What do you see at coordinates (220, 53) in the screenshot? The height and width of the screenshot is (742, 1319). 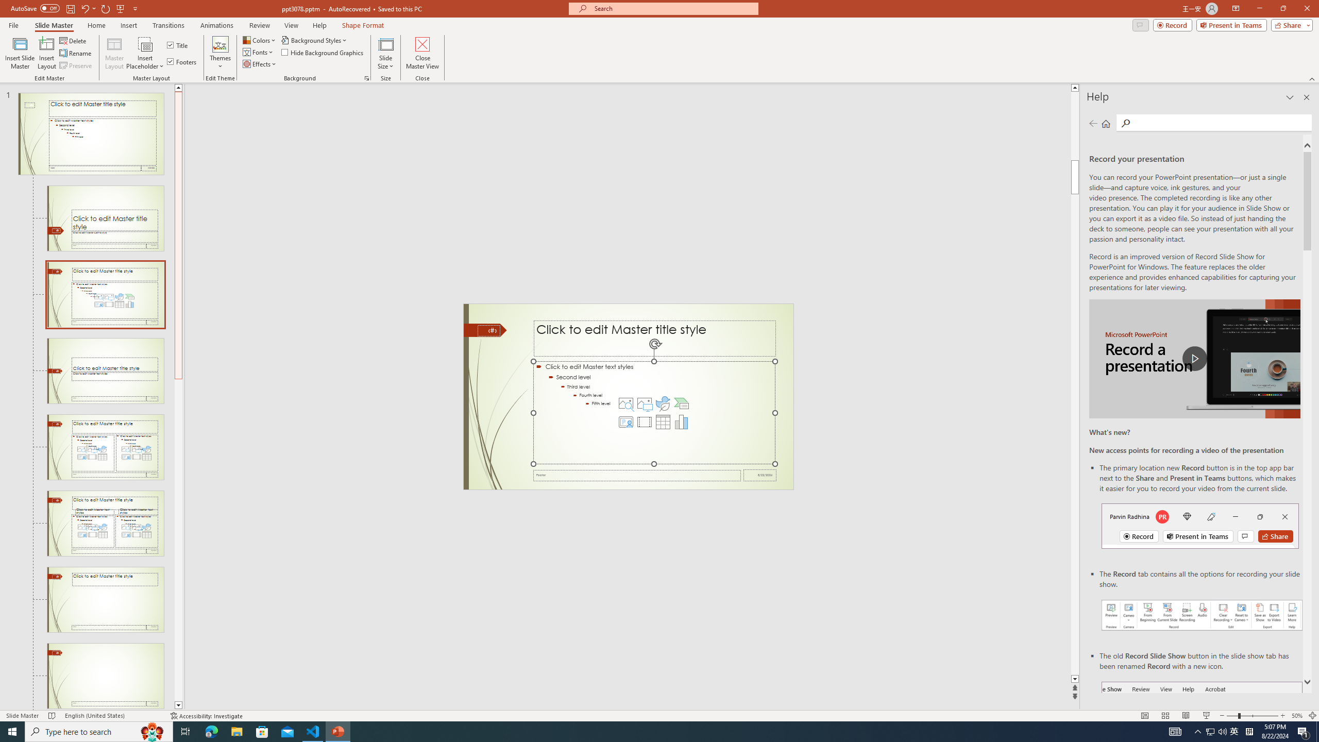 I see `Themes` at bounding box center [220, 53].